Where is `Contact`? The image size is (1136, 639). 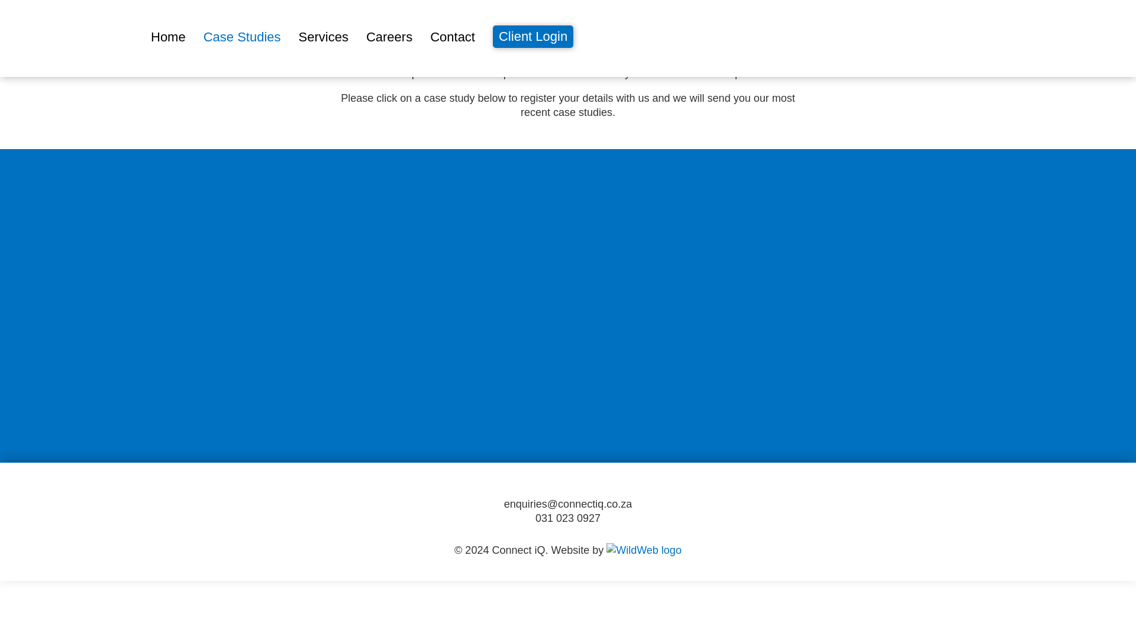 Contact is located at coordinates (452, 37).